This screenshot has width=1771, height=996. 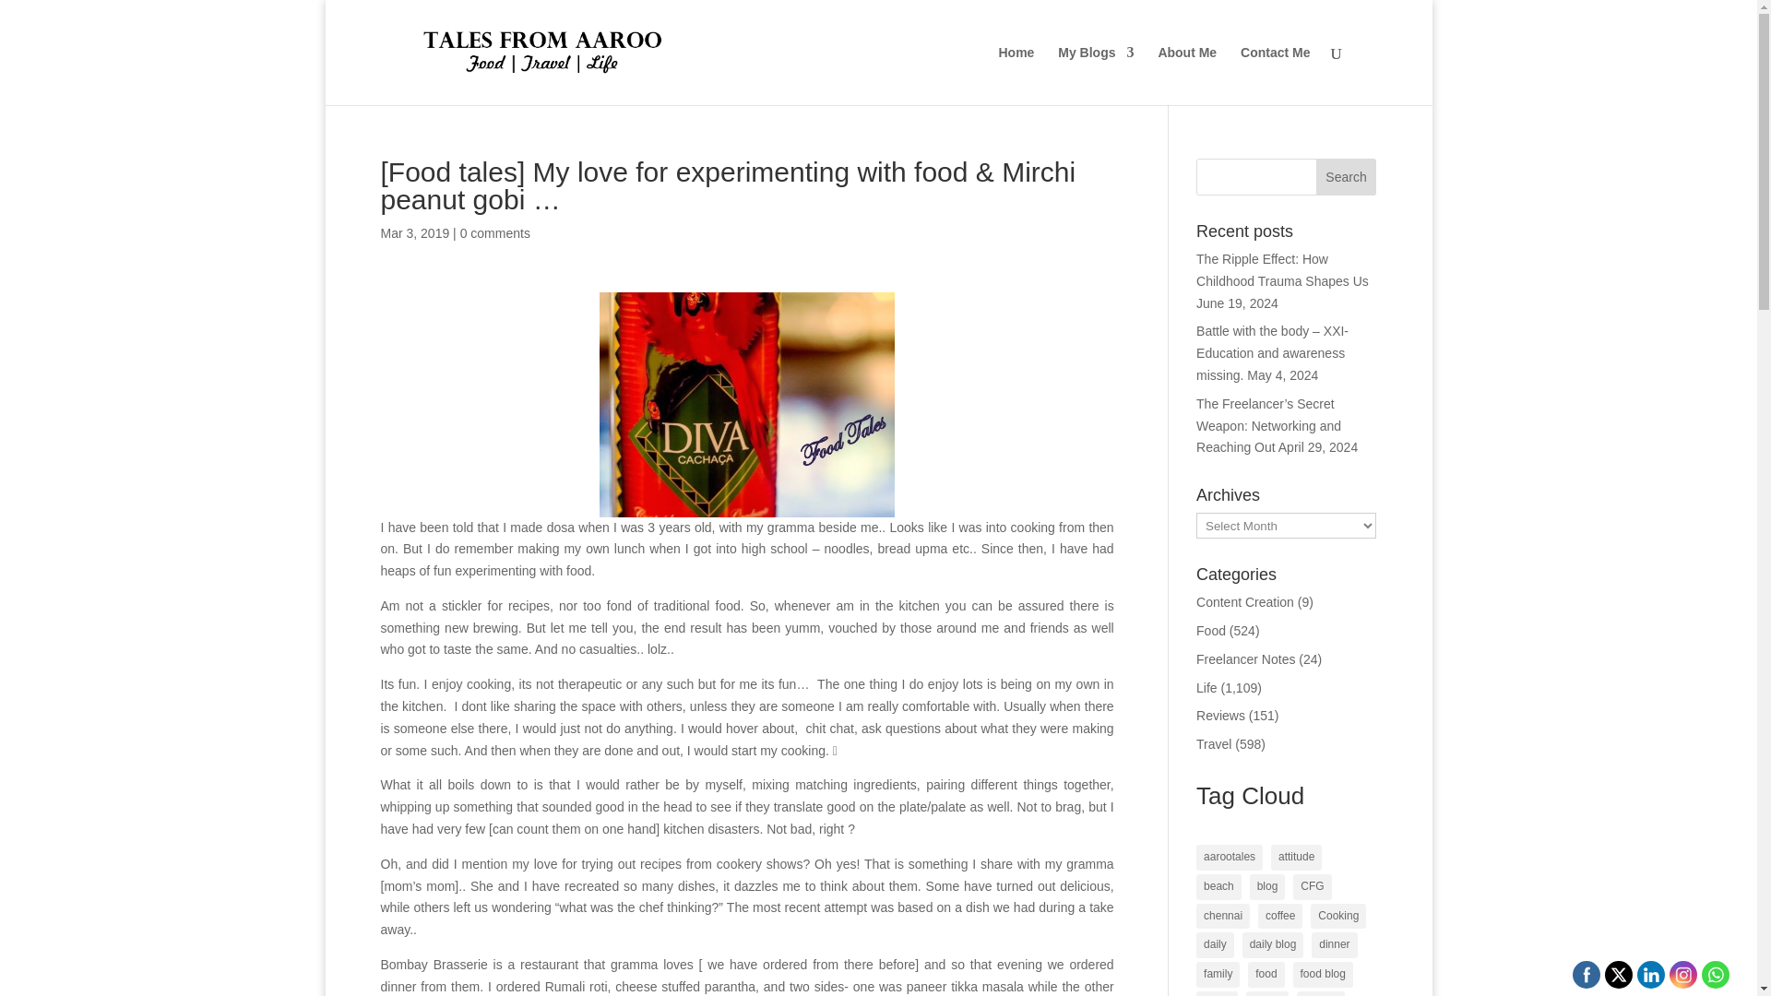 What do you see at coordinates (1223, 916) in the screenshot?
I see `chennai` at bounding box center [1223, 916].